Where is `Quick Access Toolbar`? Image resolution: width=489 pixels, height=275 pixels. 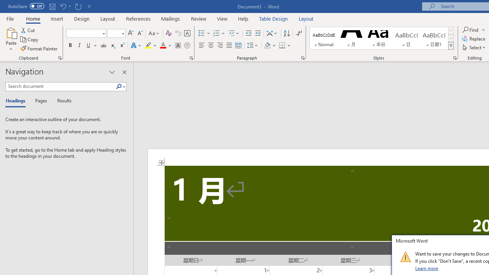
Quick Access Toolbar is located at coordinates (50, 6).